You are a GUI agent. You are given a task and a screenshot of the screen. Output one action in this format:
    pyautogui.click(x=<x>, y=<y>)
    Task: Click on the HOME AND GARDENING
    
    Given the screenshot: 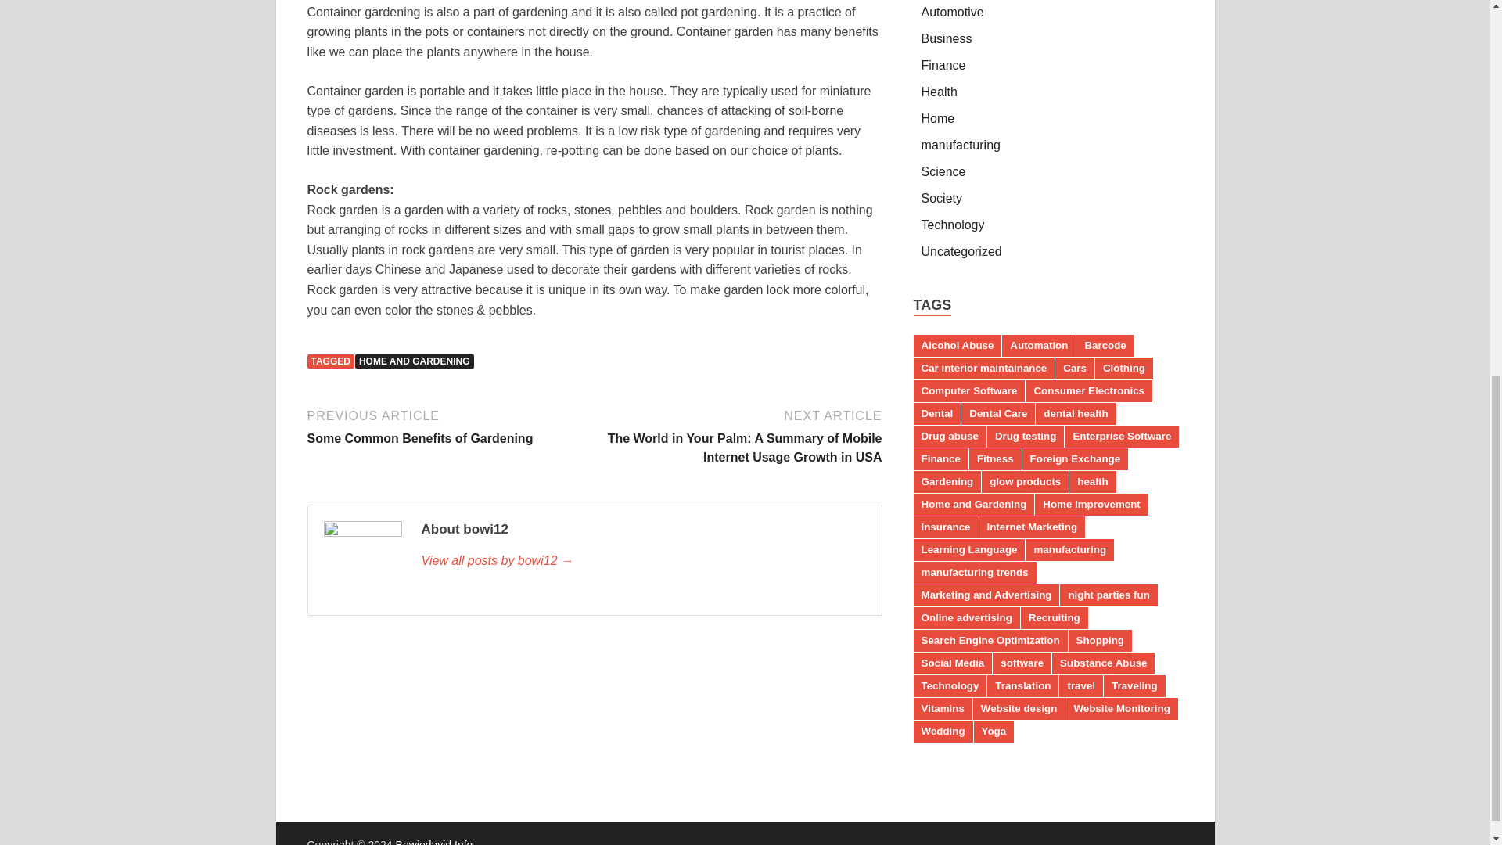 What is the action you would take?
    pyautogui.click(x=947, y=39)
    